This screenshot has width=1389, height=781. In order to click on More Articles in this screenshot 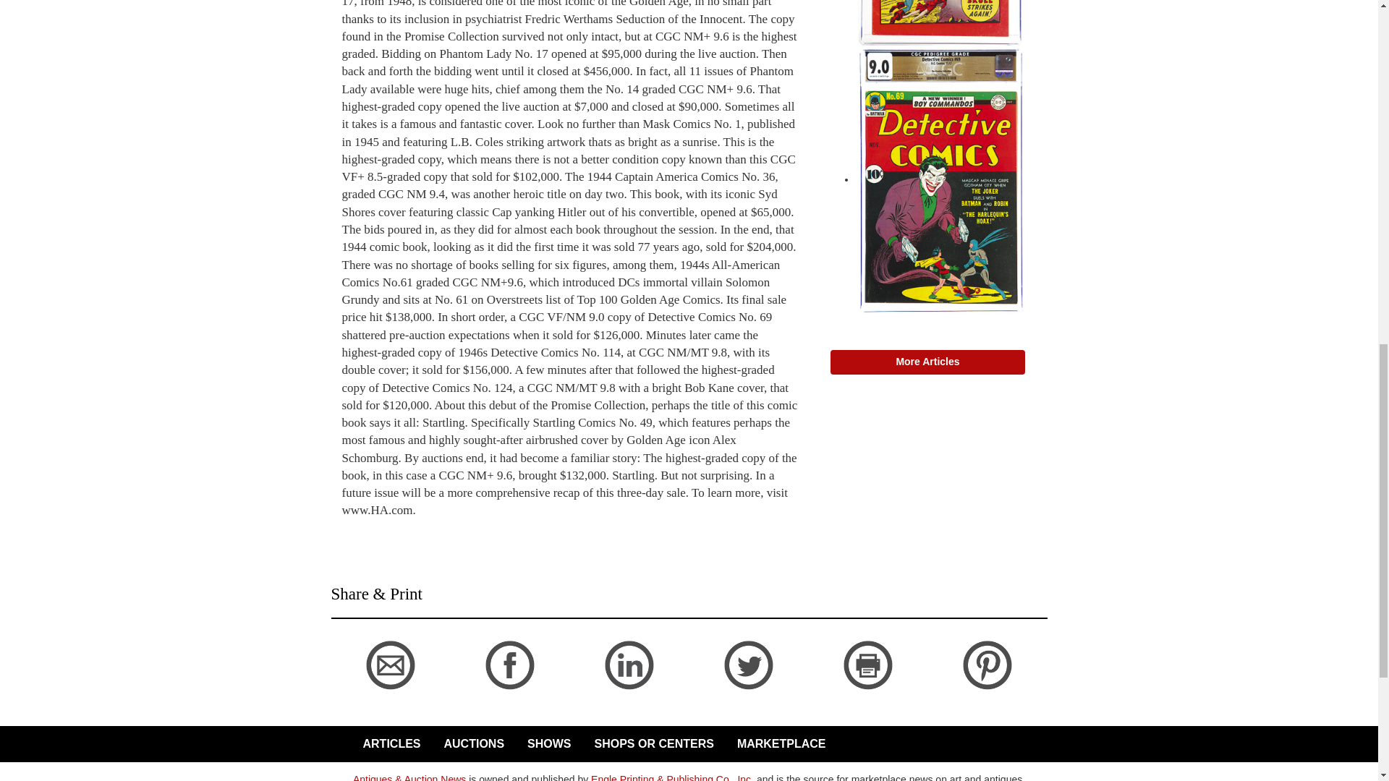, I will do `click(928, 362)`.